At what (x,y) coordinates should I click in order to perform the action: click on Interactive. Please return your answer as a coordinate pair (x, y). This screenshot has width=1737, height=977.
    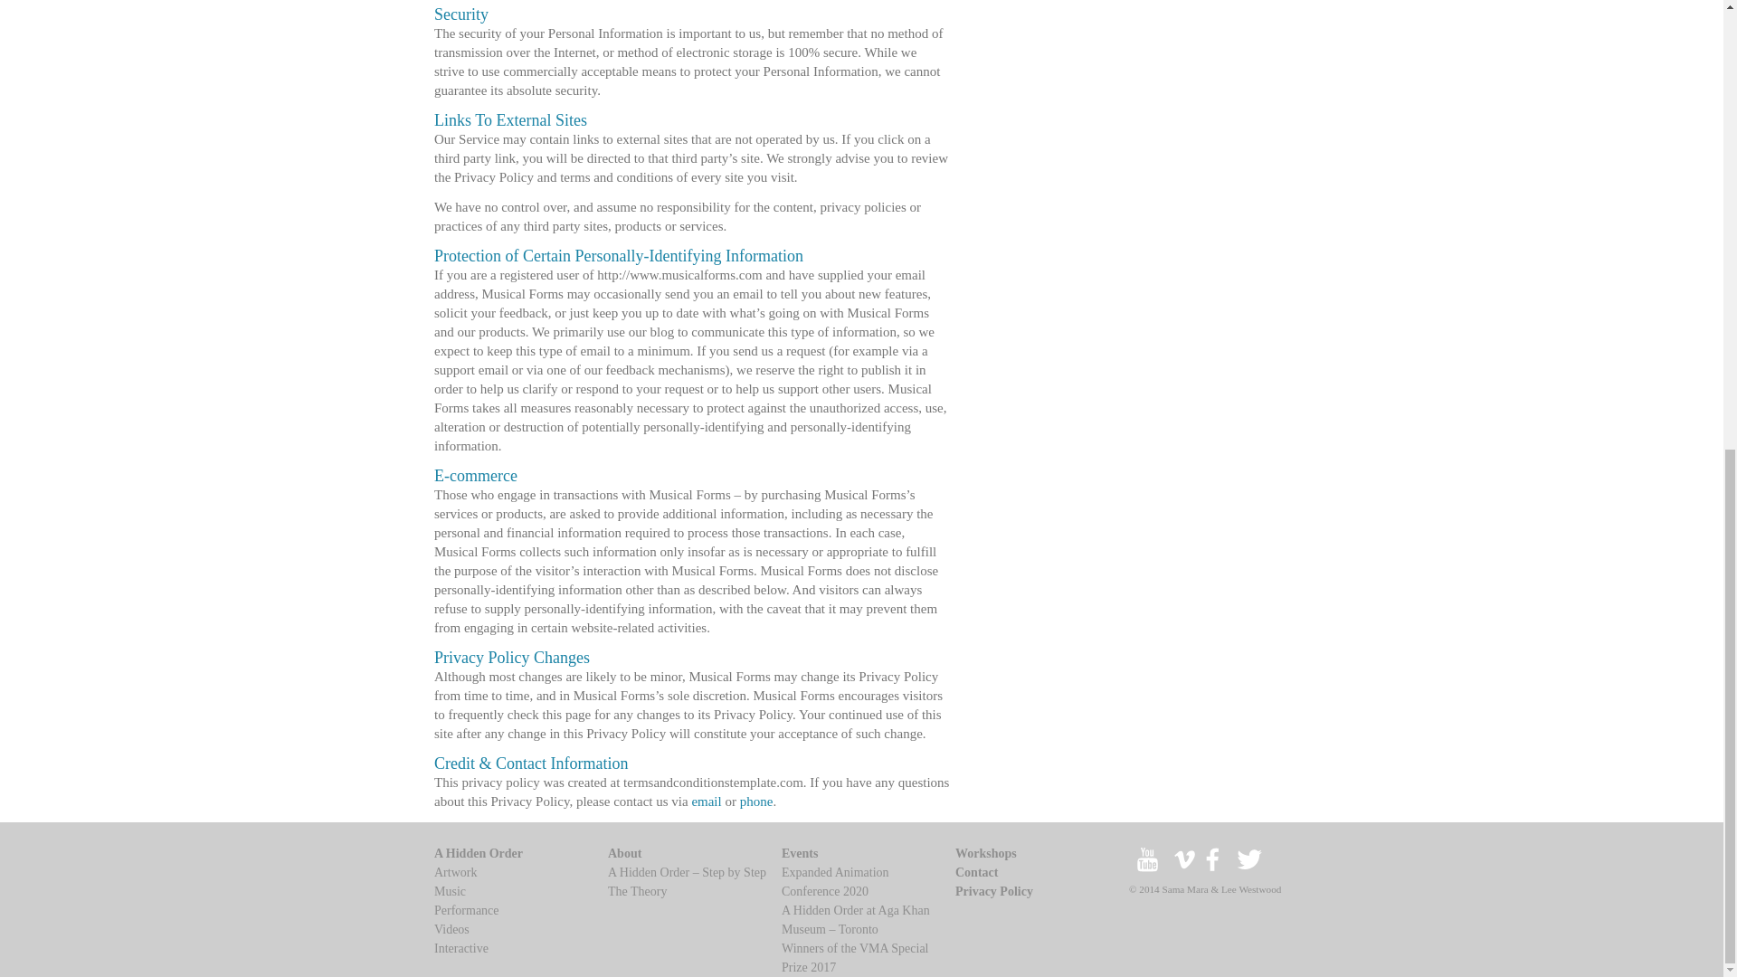
    Looking at the image, I should click on (461, 948).